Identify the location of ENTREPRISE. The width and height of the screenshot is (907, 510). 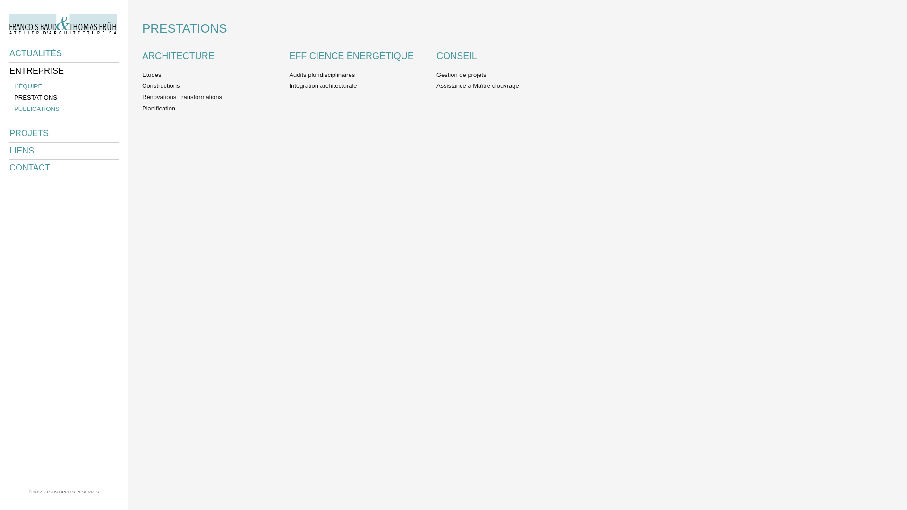
(37, 71).